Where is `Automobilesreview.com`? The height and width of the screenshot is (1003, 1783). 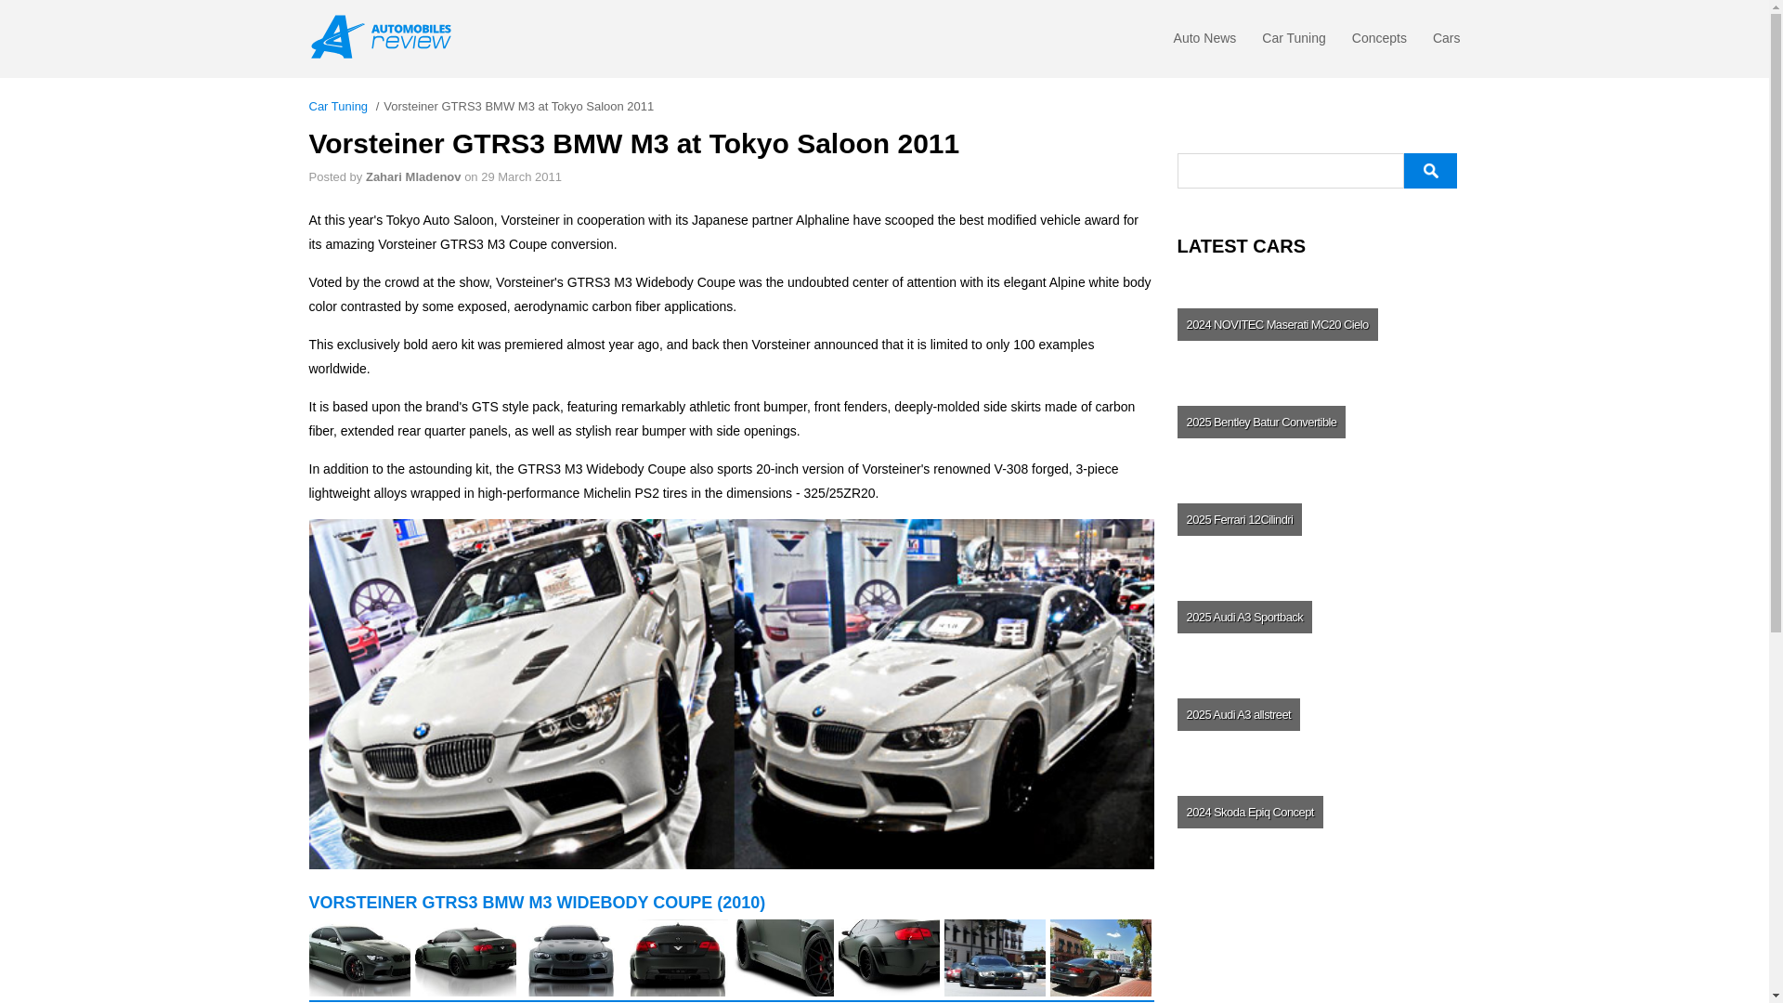
Automobilesreview.com is located at coordinates (386, 37).